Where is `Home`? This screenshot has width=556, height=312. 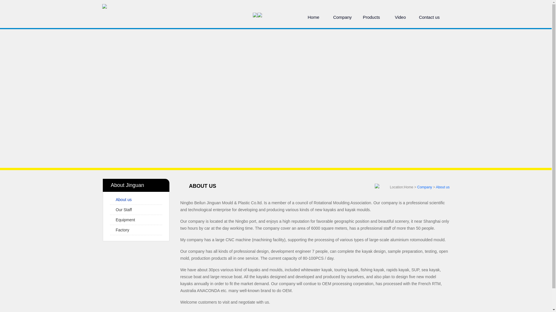 Home is located at coordinates (313, 17).